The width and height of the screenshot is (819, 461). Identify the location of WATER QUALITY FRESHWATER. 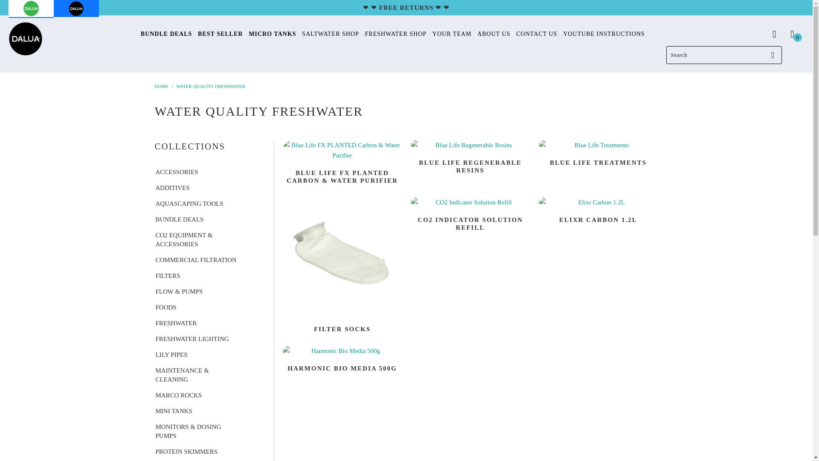
(210, 86).